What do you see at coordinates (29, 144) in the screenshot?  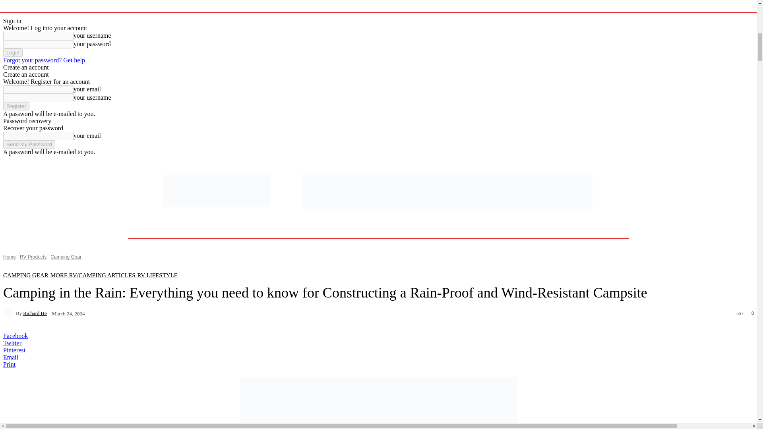 I see `Send My Password` at bounding box center [29, 144].